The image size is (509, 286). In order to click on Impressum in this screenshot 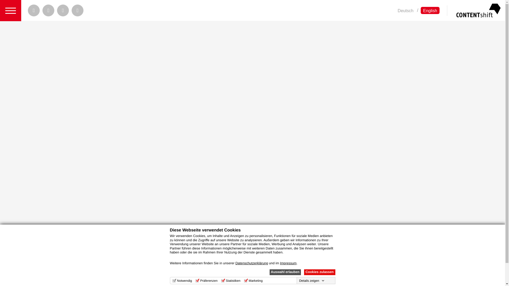, I will do `click(288, 263)`.